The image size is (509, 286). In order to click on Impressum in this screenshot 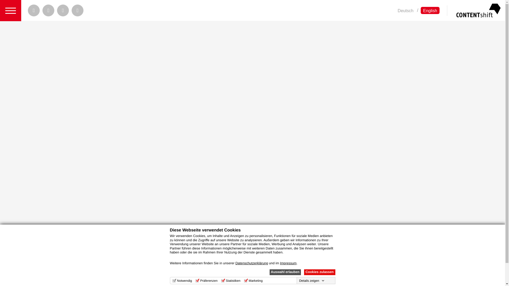, I will do `click(288, 263)`.